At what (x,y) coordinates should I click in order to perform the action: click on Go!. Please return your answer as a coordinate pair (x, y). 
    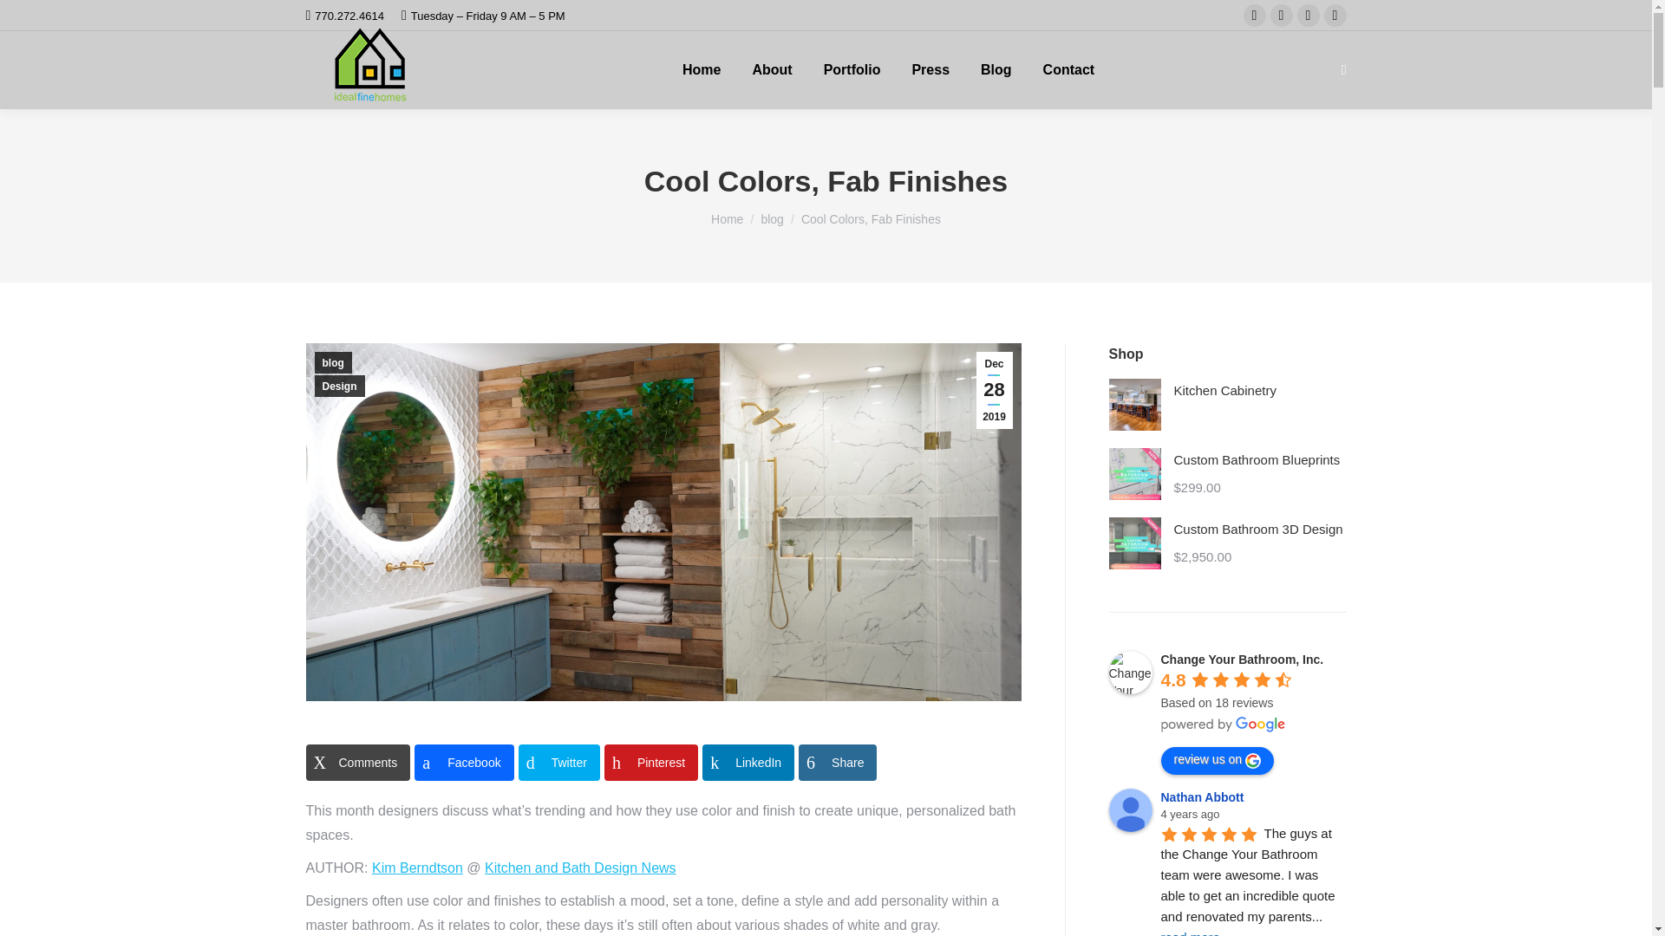
    Looking at the image, I should click on (28, 19).